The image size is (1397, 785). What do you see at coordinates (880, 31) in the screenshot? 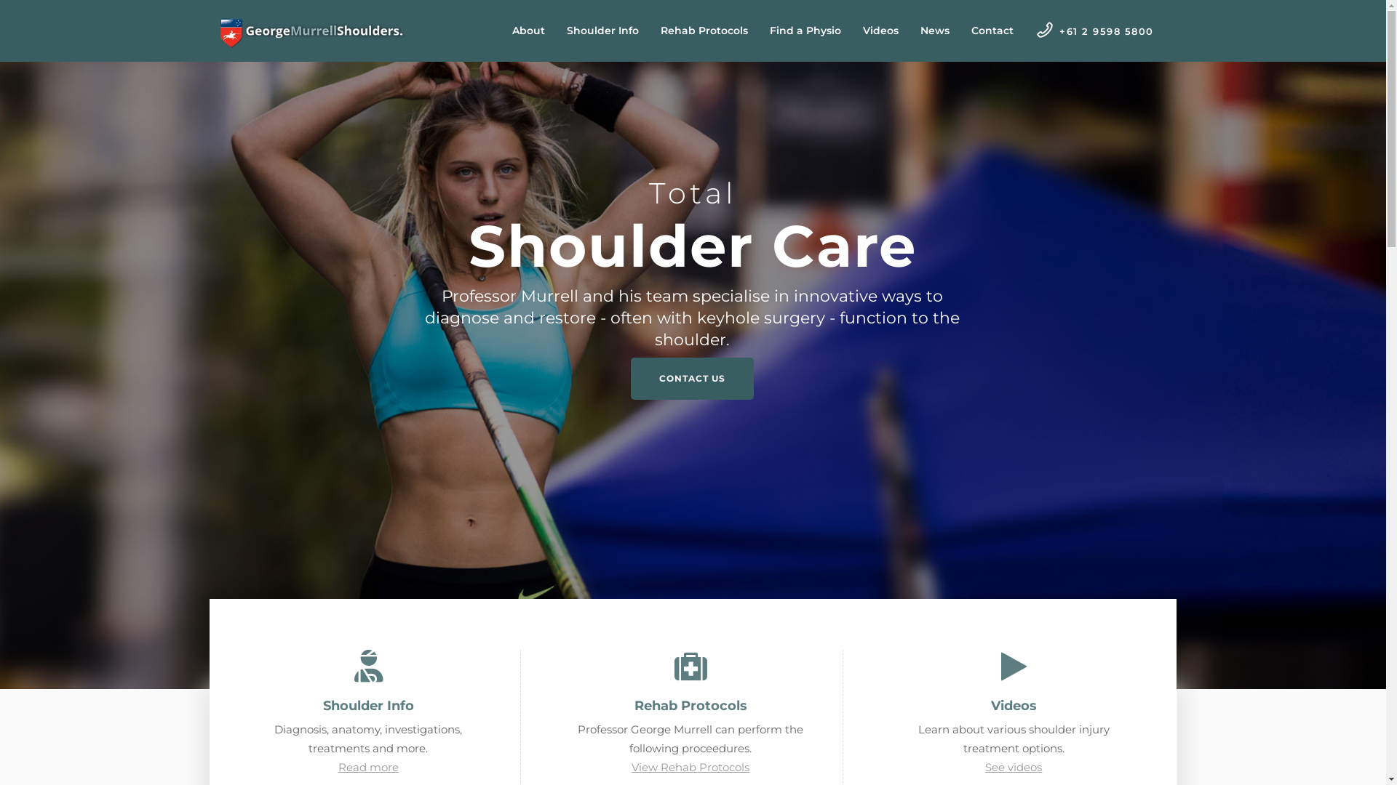
I see `Videos` at bounding box center [880, 31].